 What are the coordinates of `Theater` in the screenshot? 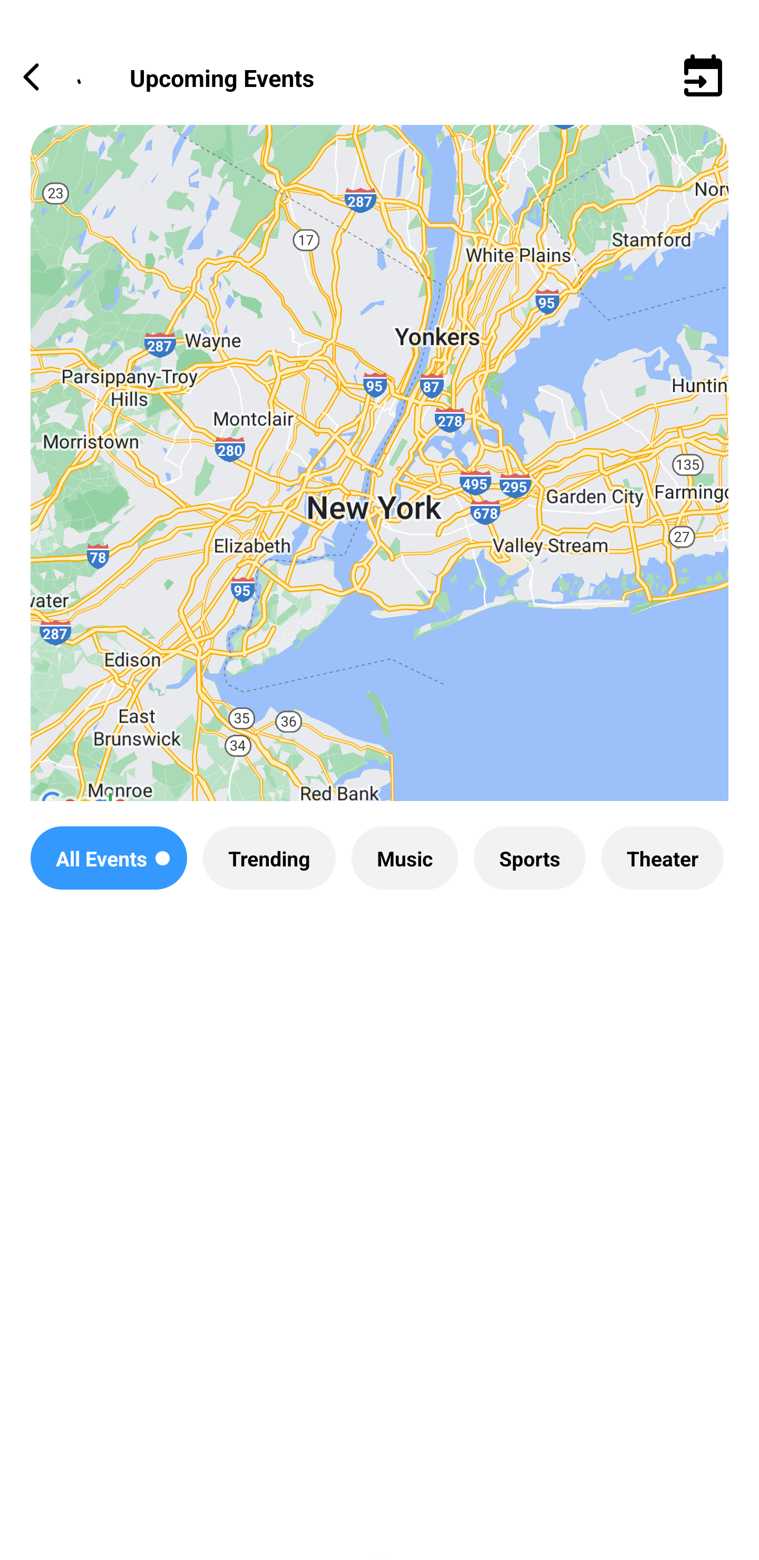 It's located at (662, 858).